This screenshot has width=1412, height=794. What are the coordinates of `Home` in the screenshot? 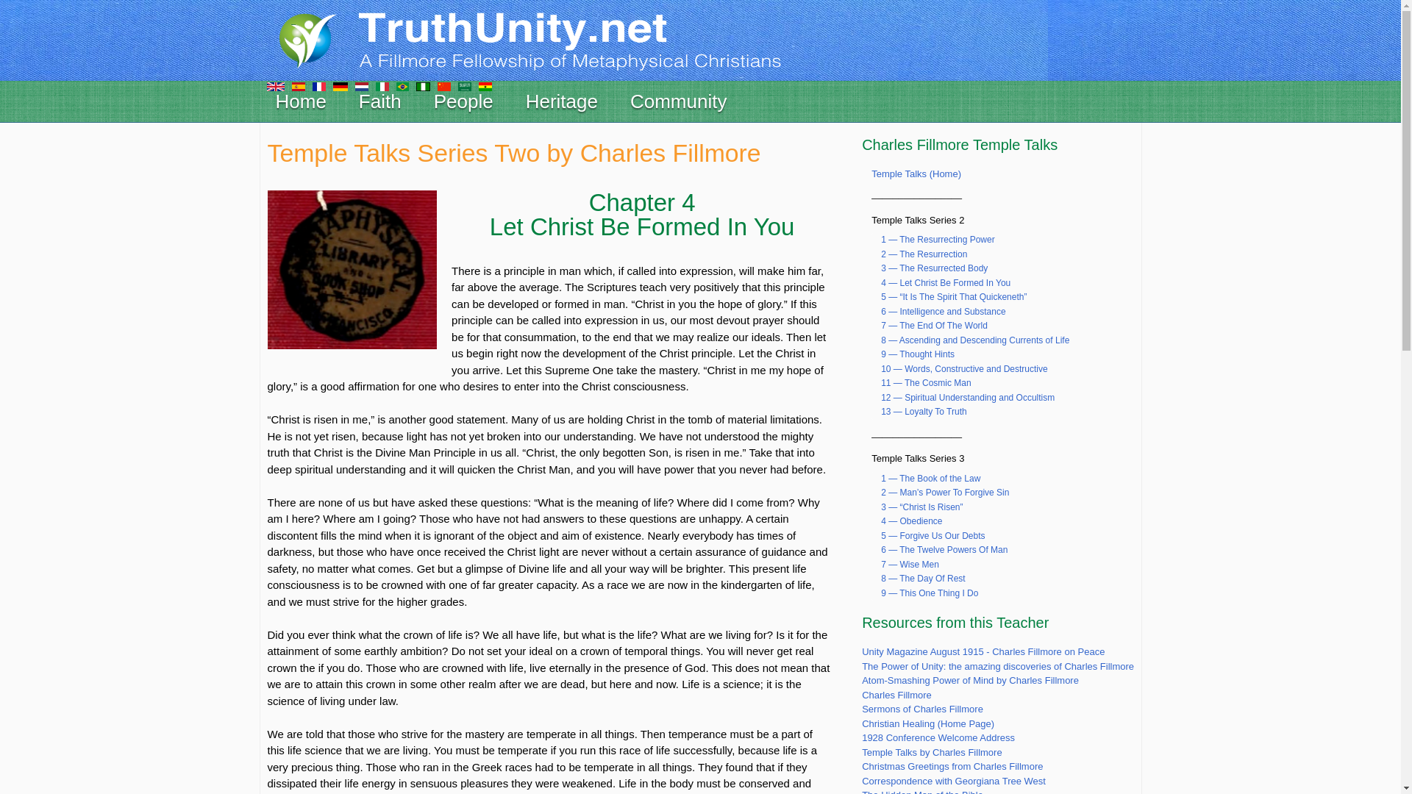 It's located at (301, 101).